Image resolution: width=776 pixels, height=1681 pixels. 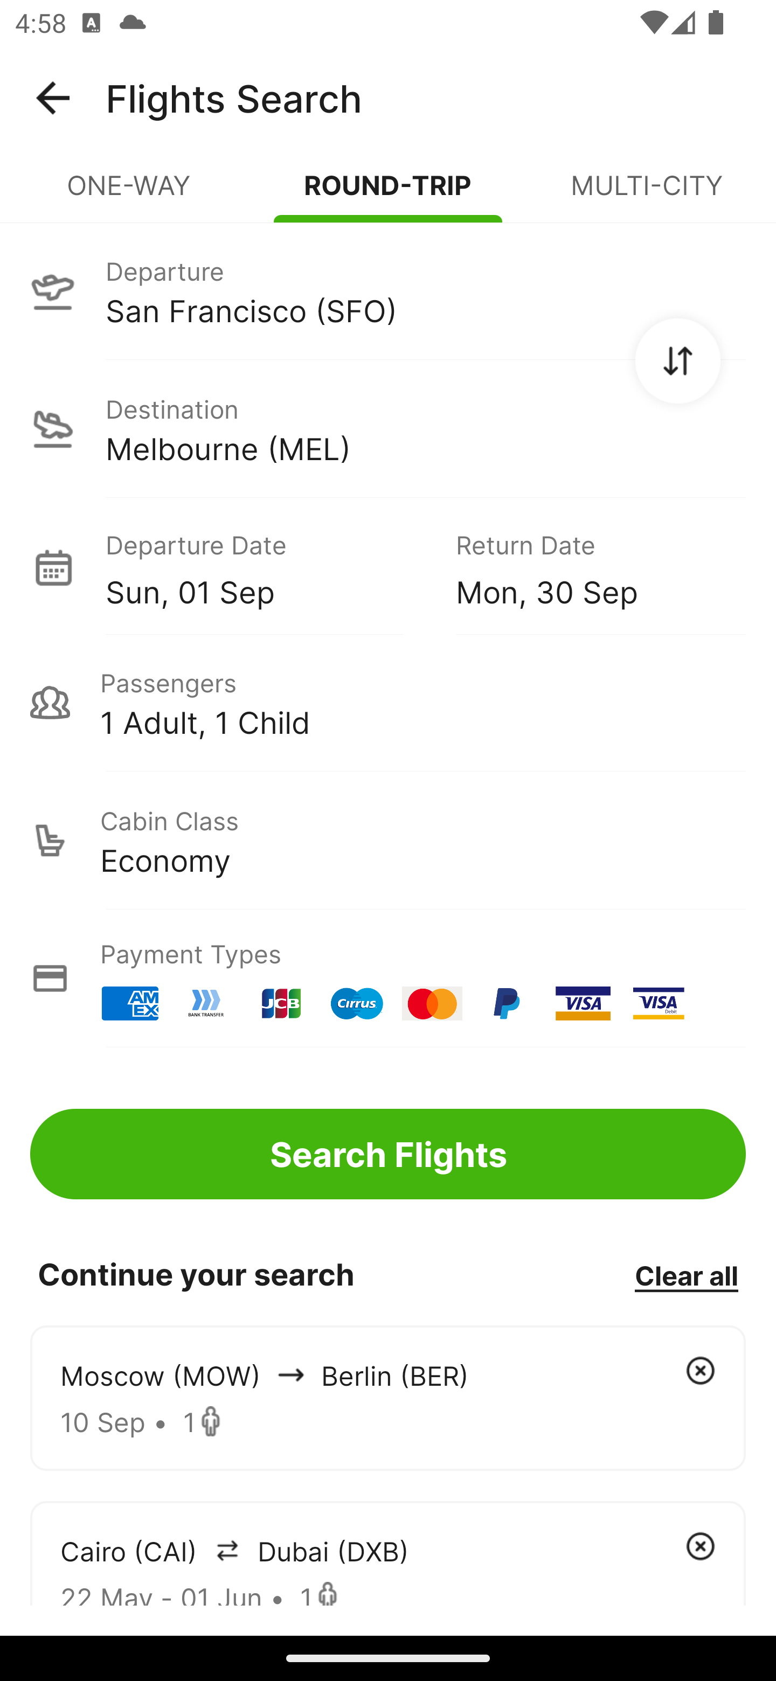 I want to click on Departure Date Sun, 01 Sep, so click(x=265, y=567).